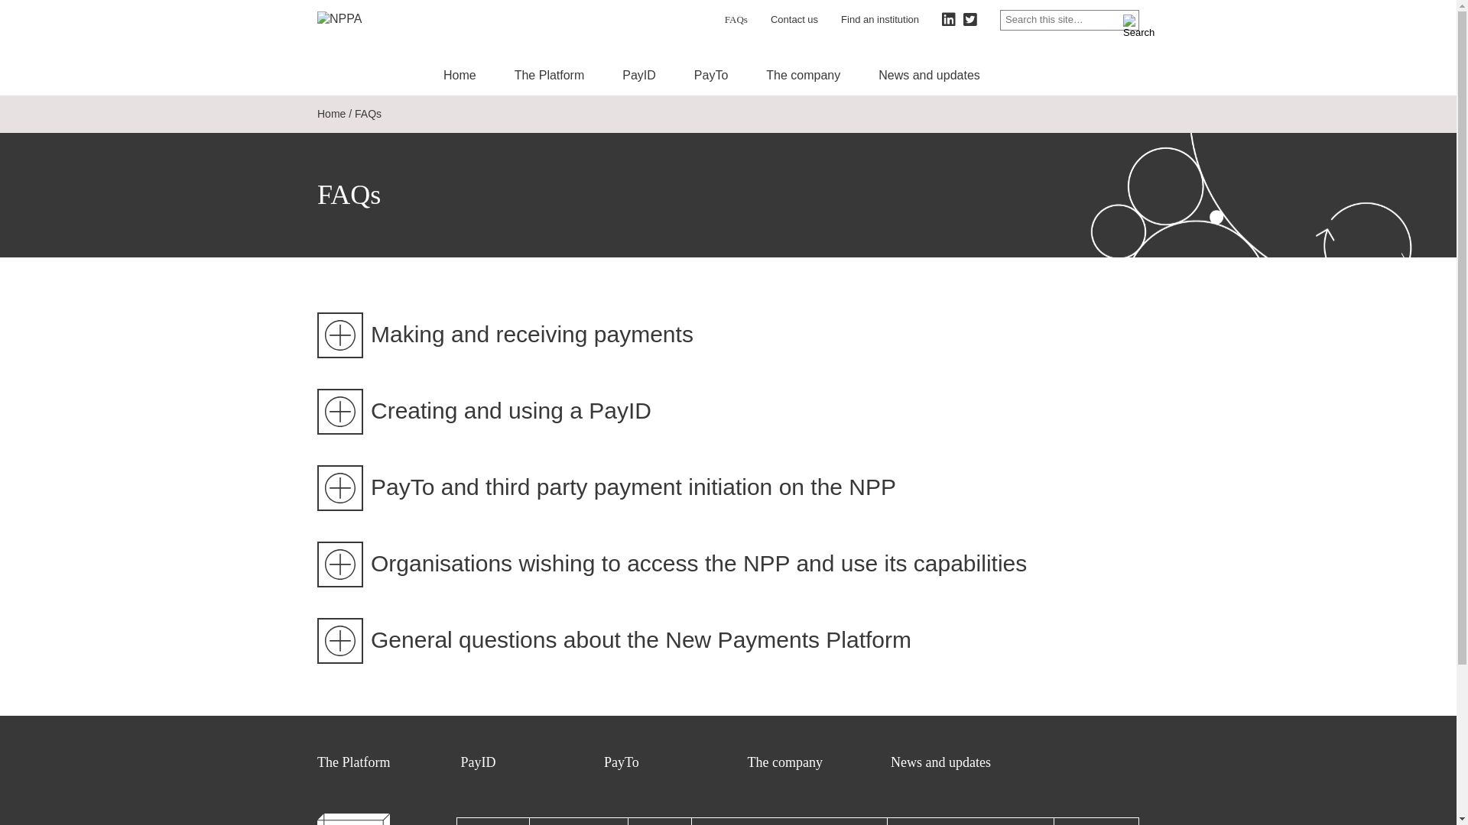  Describe the element at coordinates (353, 20) in the screenshot. I see `NPPA` at that location.